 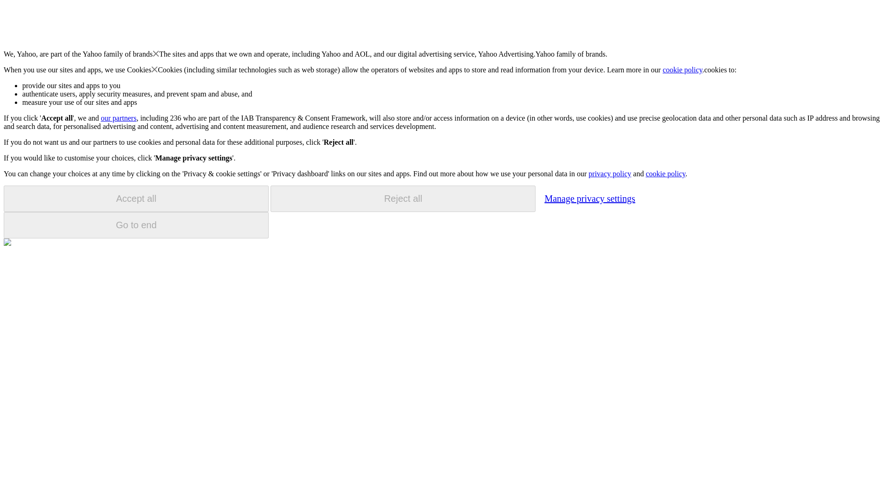 What do you see at coordinates (136, 225) in the screenshot?
I see `Go to end` at bounding box center [136, 225].